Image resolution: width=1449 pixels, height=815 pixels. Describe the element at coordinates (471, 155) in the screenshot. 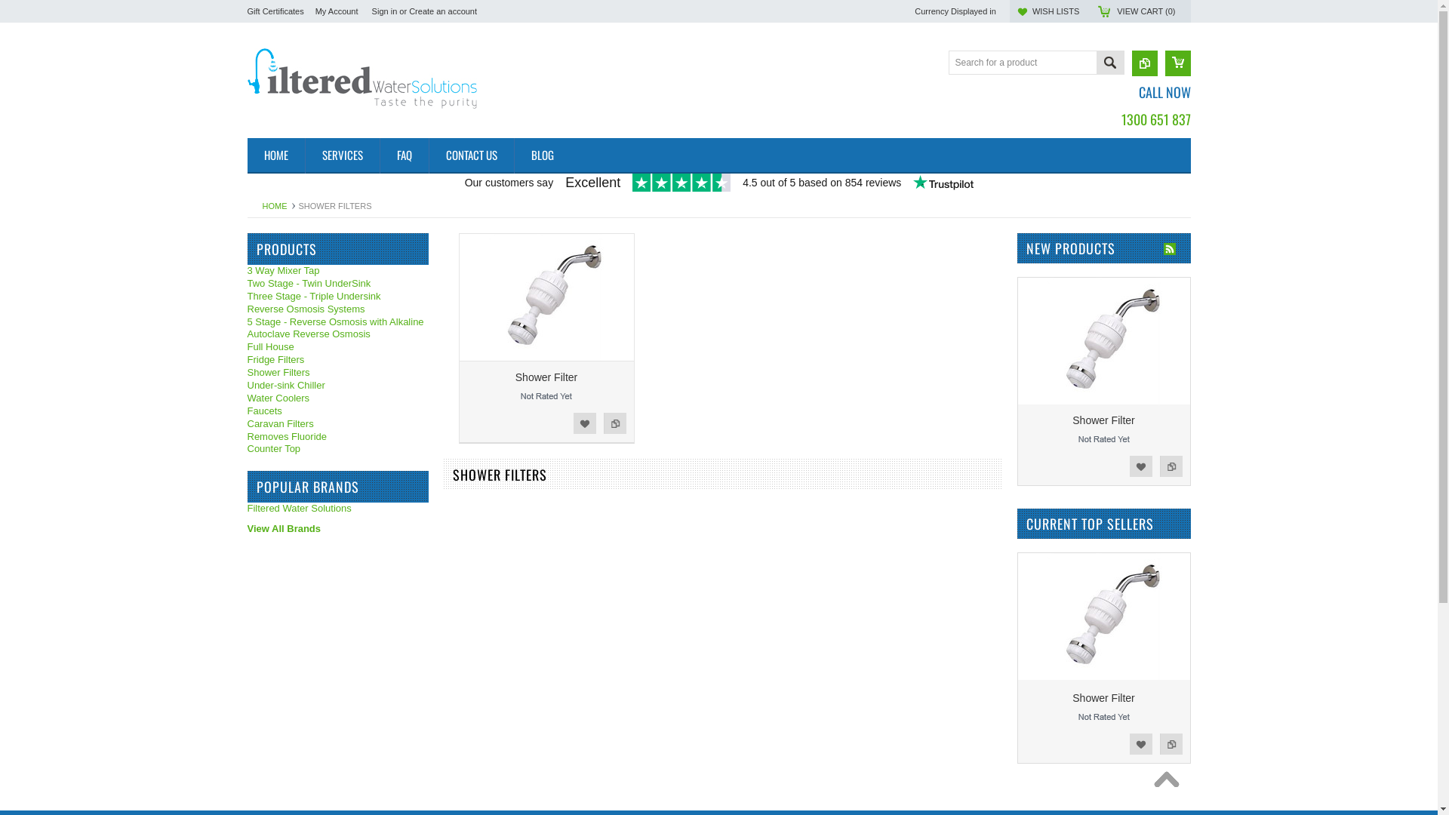

I see `CONTACT US` at that location.